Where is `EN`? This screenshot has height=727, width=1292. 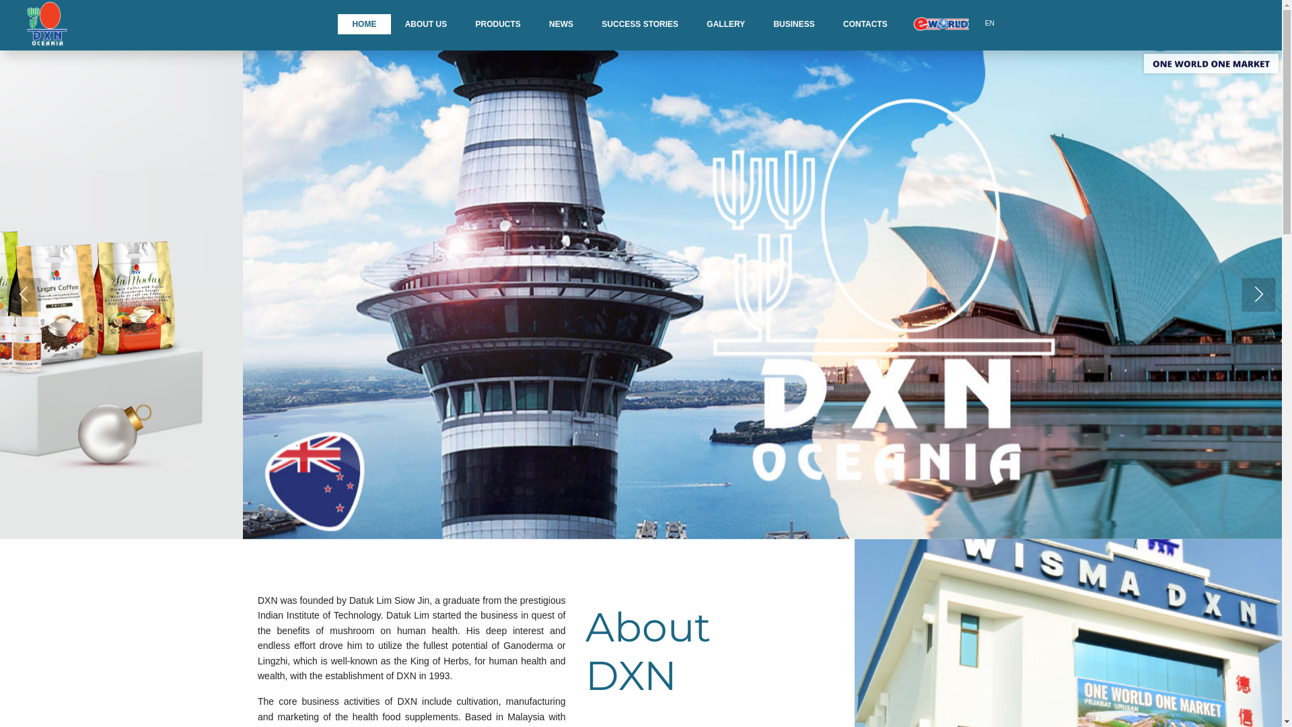
EN is located at coordinates (990, 24).